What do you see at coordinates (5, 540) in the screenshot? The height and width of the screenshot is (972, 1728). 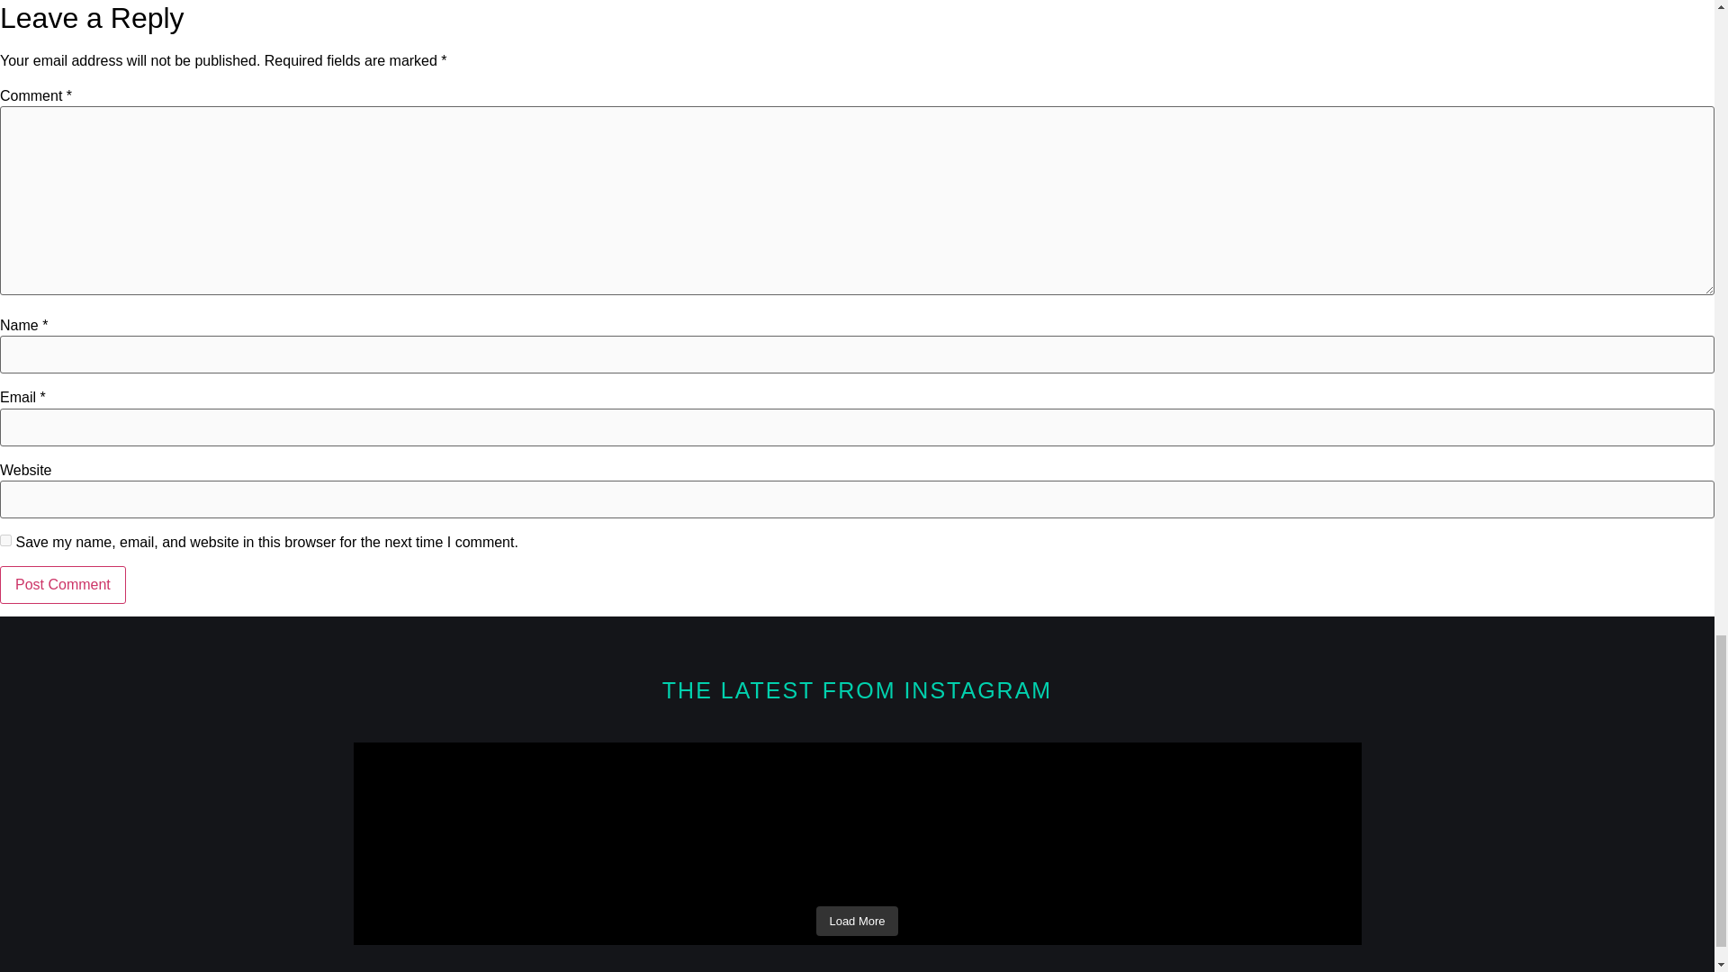 I see `yes` at bounding box center [5, 540].